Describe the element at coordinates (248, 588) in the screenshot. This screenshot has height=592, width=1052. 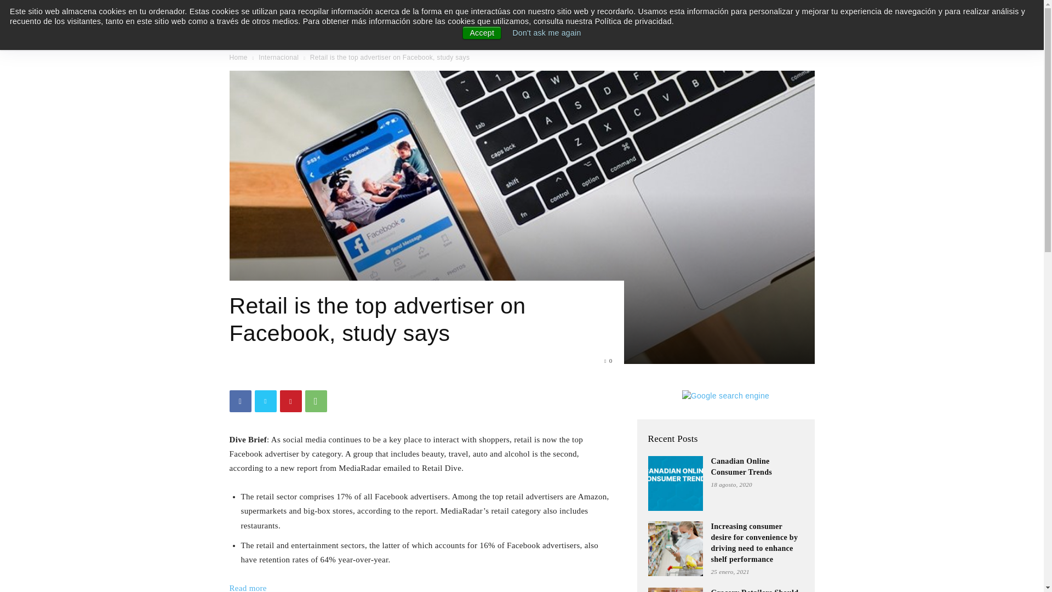
I see `Read more` at that location.